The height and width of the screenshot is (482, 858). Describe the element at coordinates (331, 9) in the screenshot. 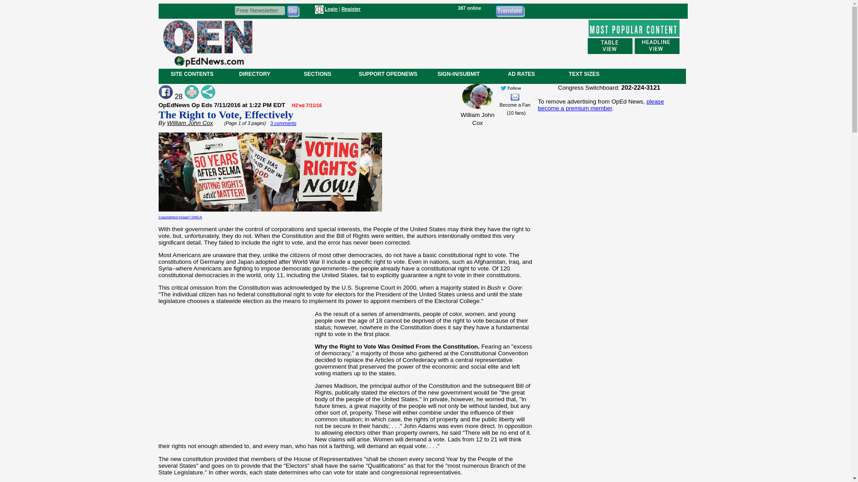

I see `Login` at that location.